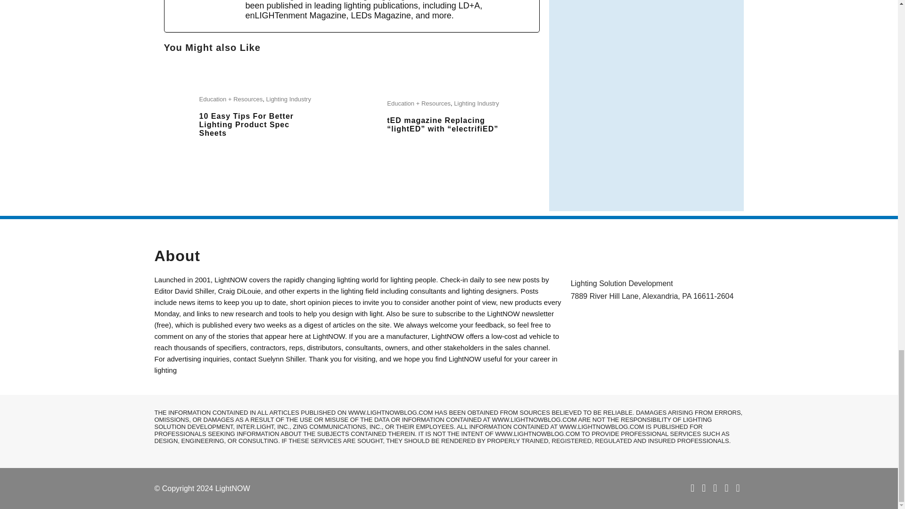 The height and width of the screenshot is (509, 905). Describe the element at coordinates (288, 99) in the screenshot. I see `Lighting Industry` at that location.